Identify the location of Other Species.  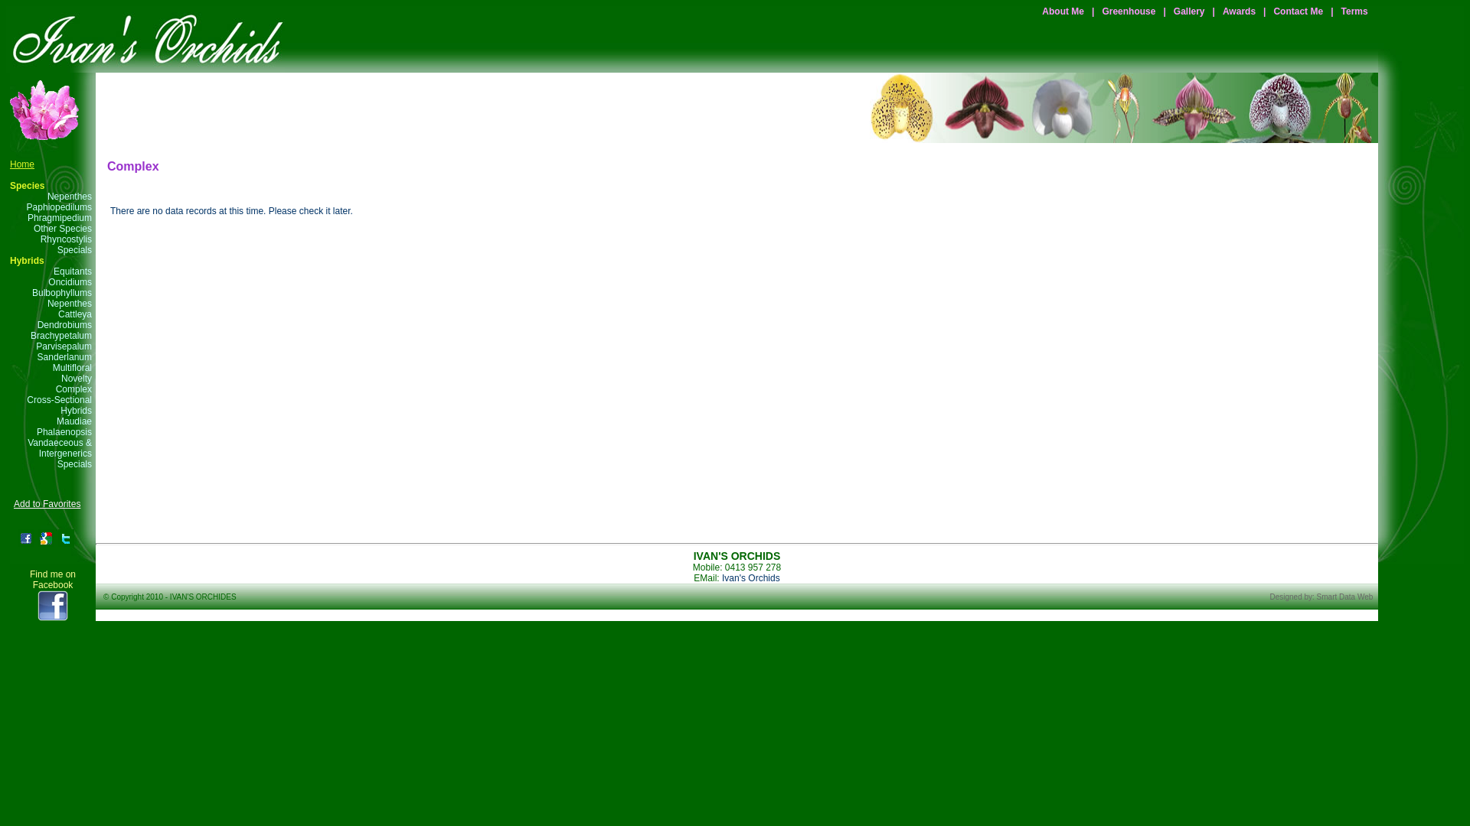
(63, 229).